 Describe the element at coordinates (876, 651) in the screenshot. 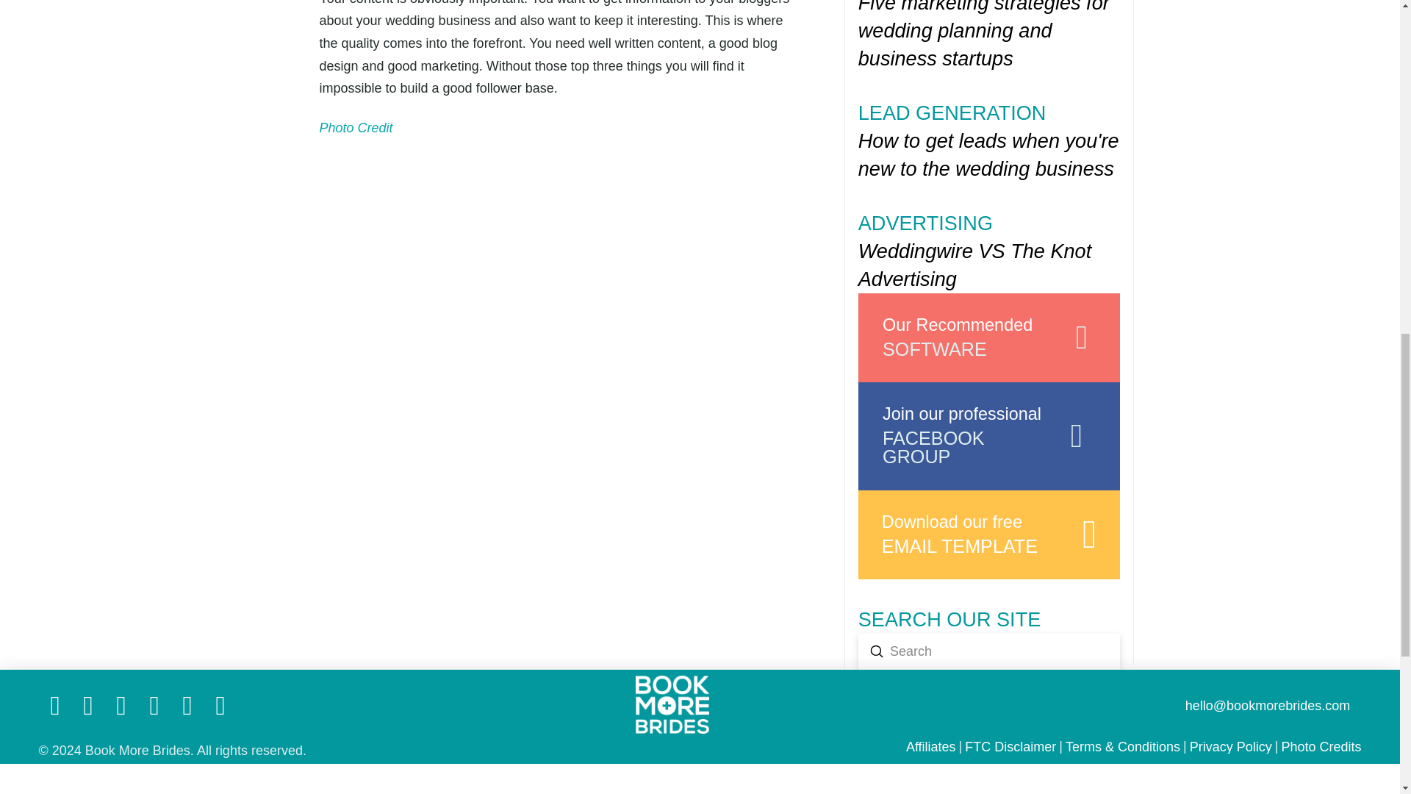

I see `Photo Credit` at that location.